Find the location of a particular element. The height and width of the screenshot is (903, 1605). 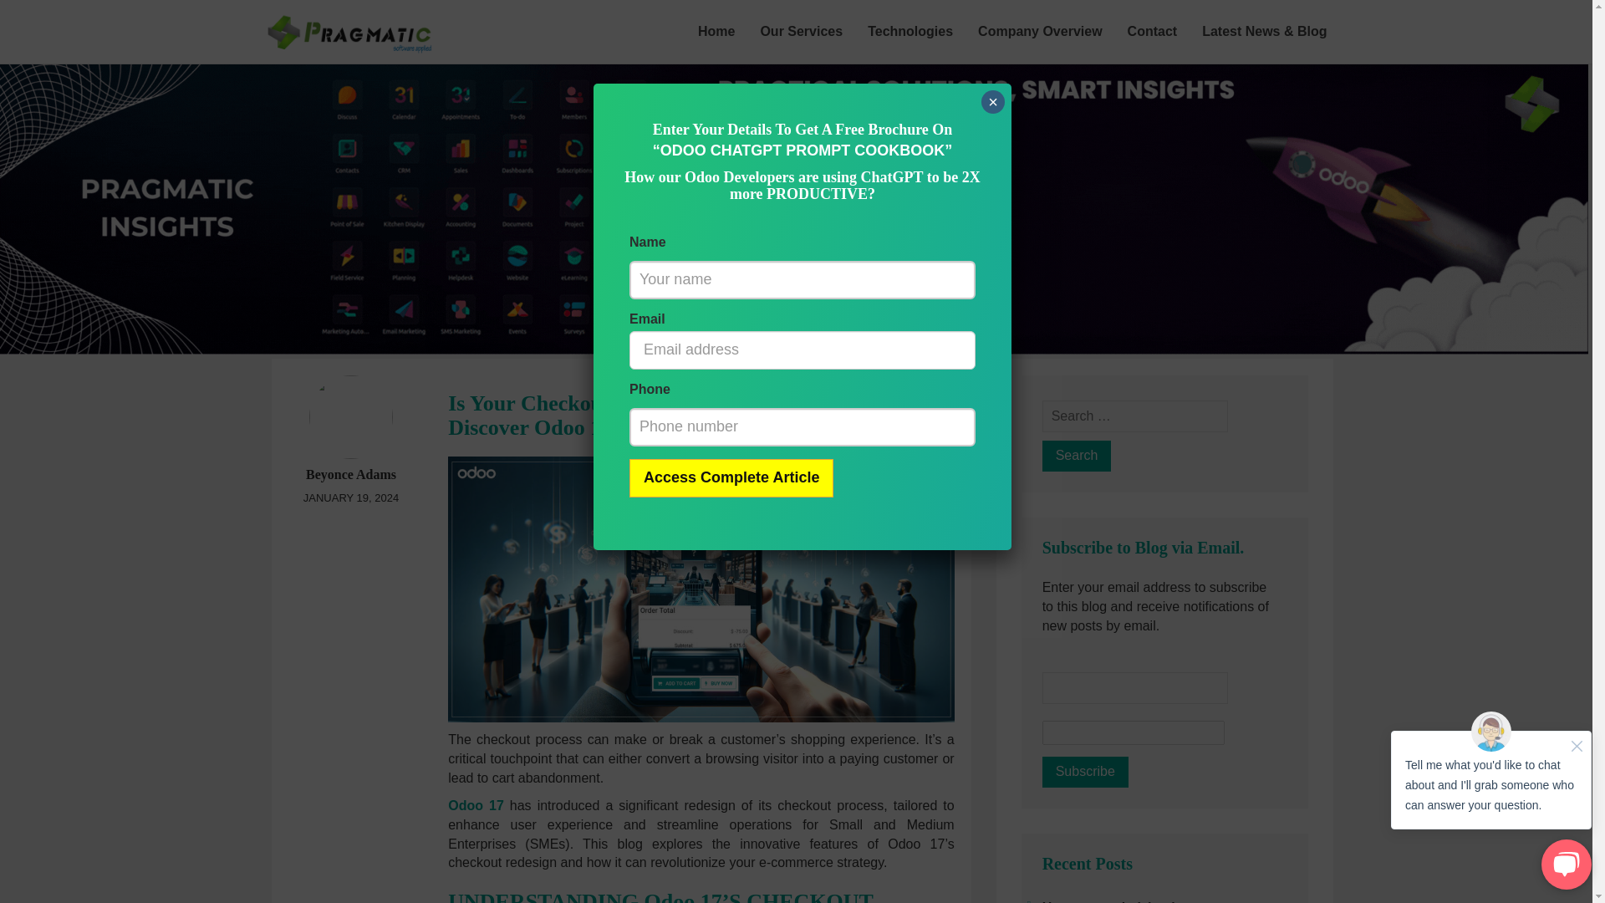

Odoo 17 is located at coordinates (475, 805).